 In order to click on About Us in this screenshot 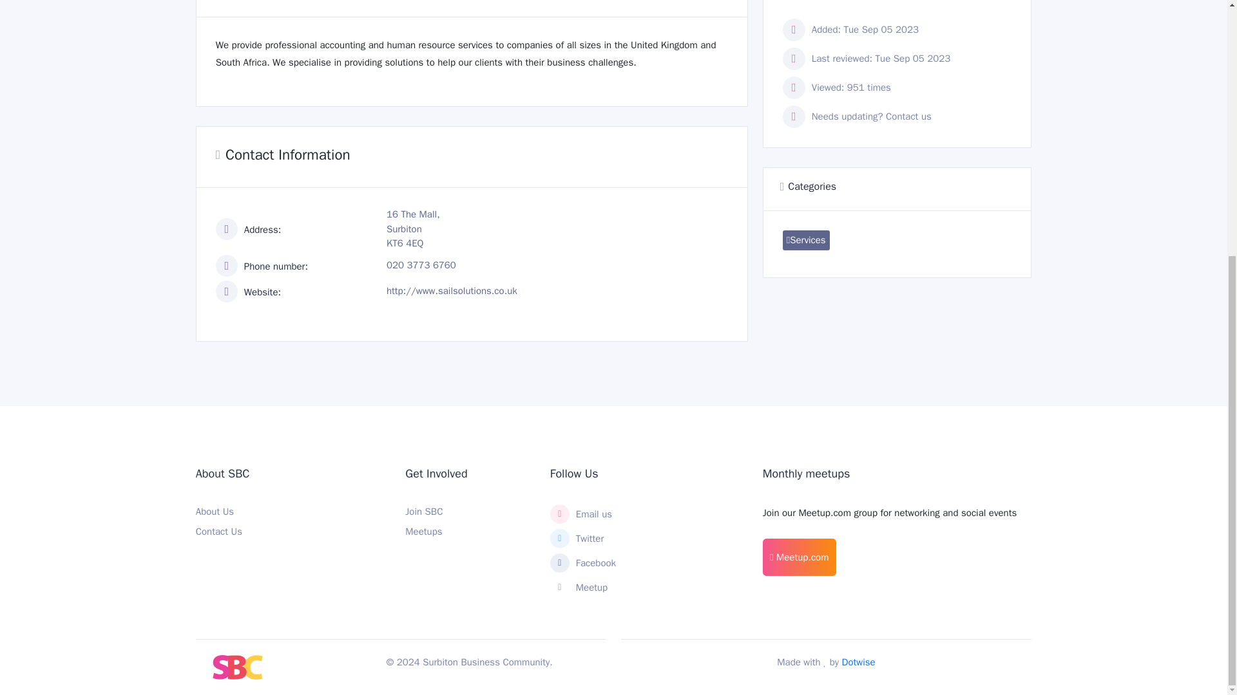, I will do `click(214, 511)`.